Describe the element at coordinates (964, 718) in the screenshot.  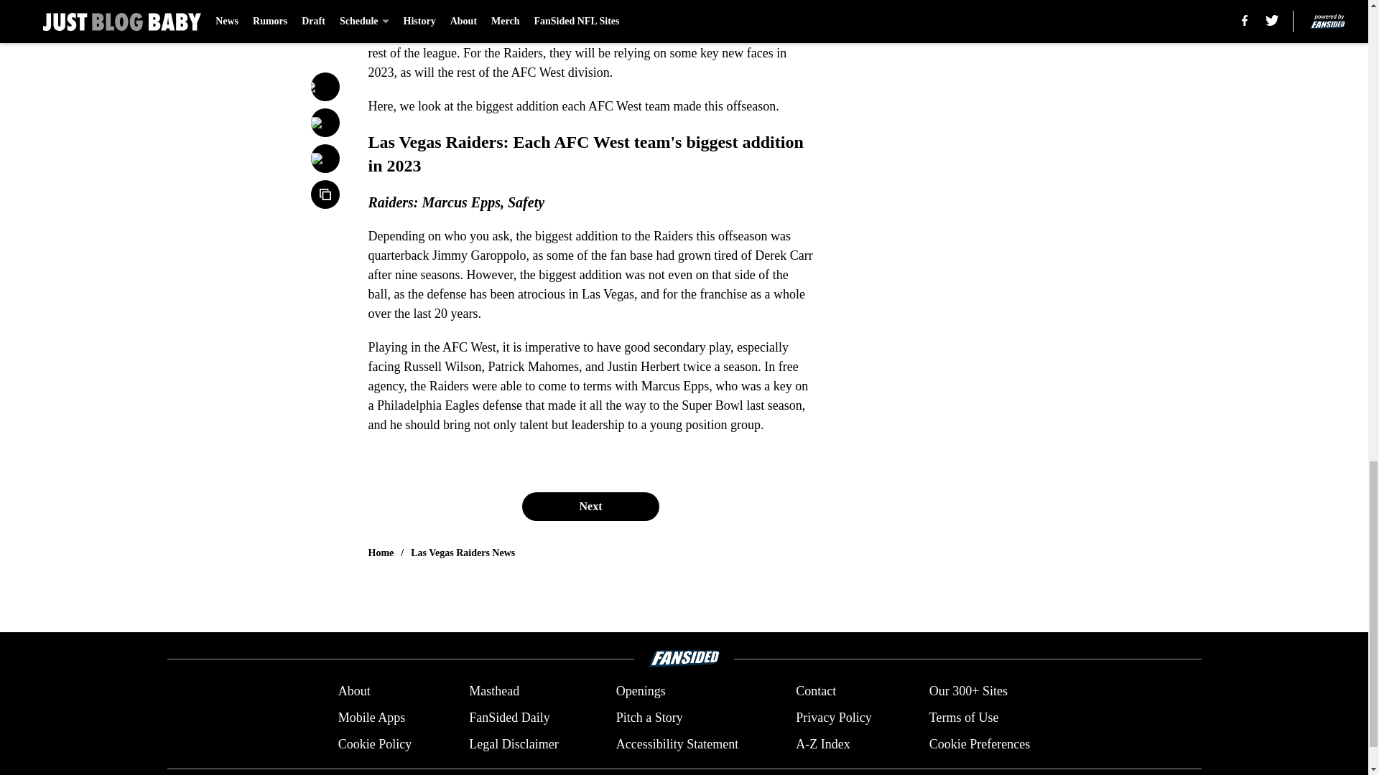
I see `Terms of Use` at that location.